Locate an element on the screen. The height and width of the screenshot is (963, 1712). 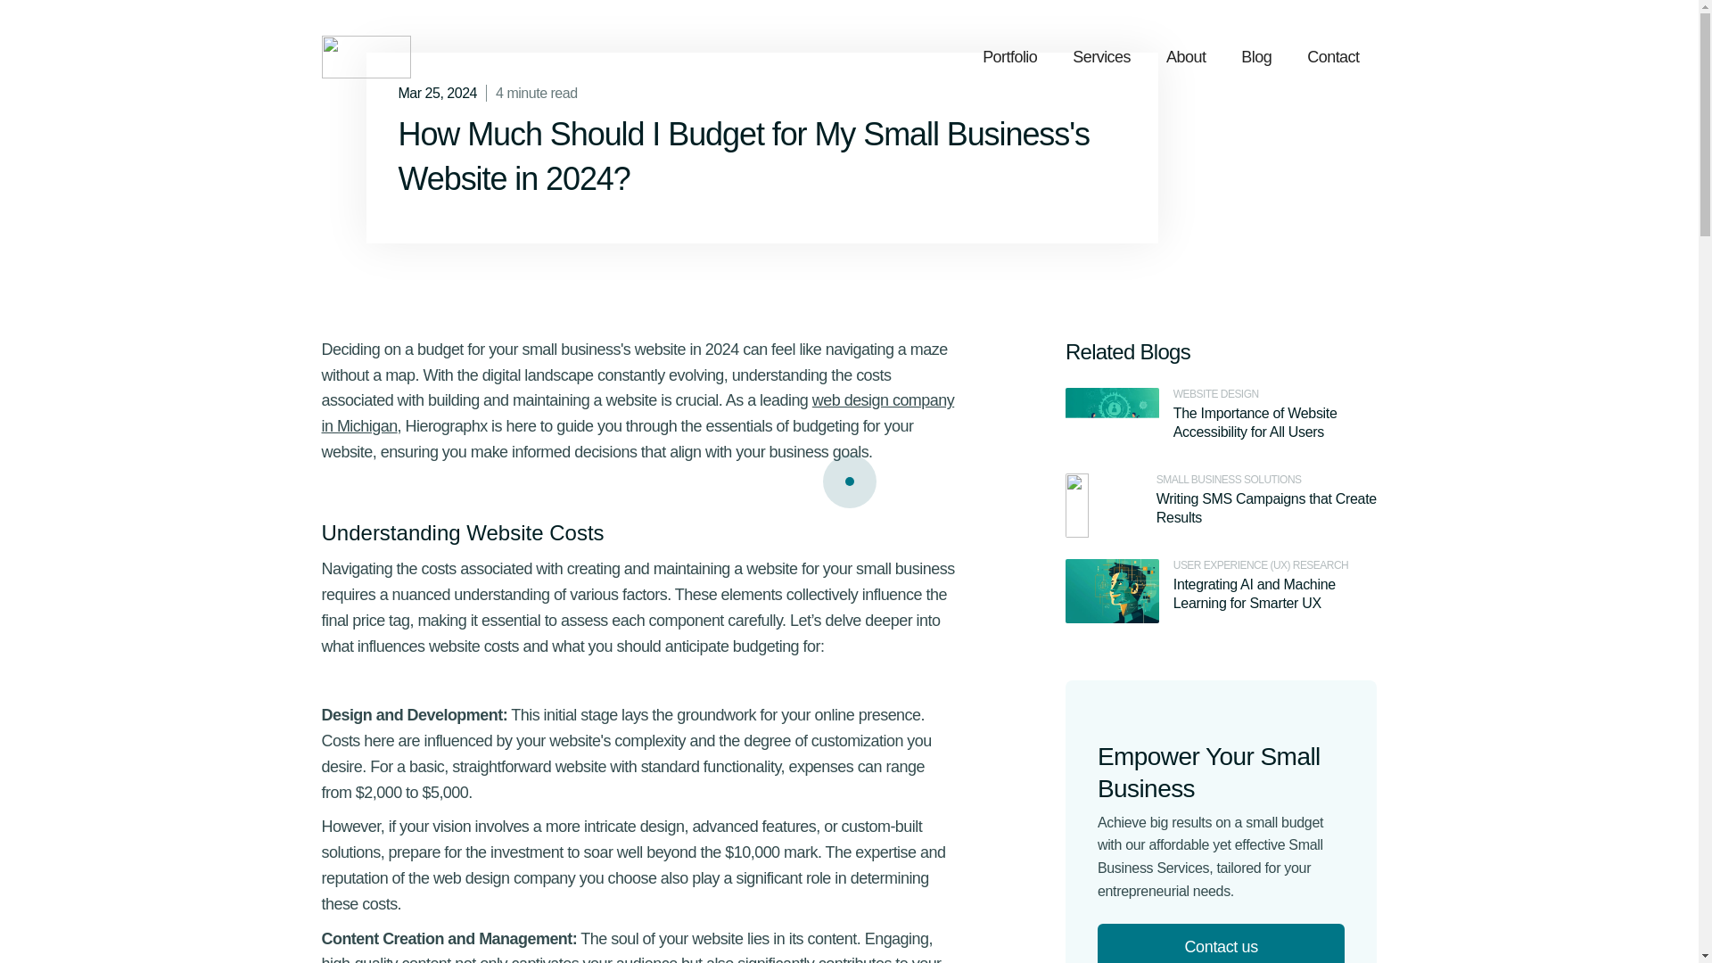
Services is located at coordinates (1101, 57).